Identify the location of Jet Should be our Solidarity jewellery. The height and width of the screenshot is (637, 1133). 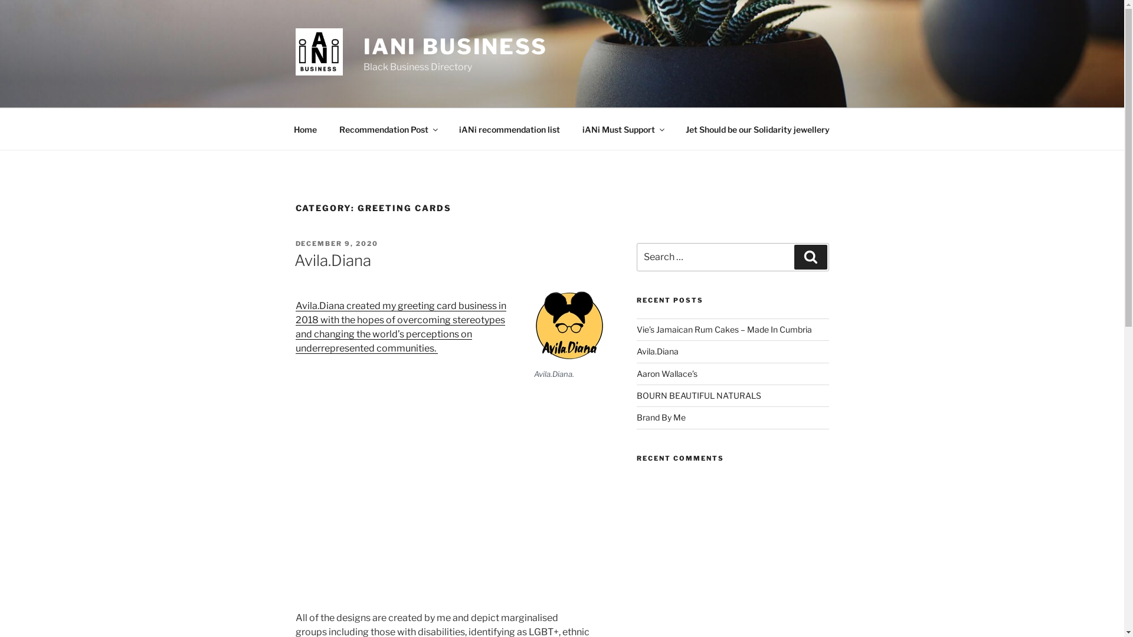
(758, 129).